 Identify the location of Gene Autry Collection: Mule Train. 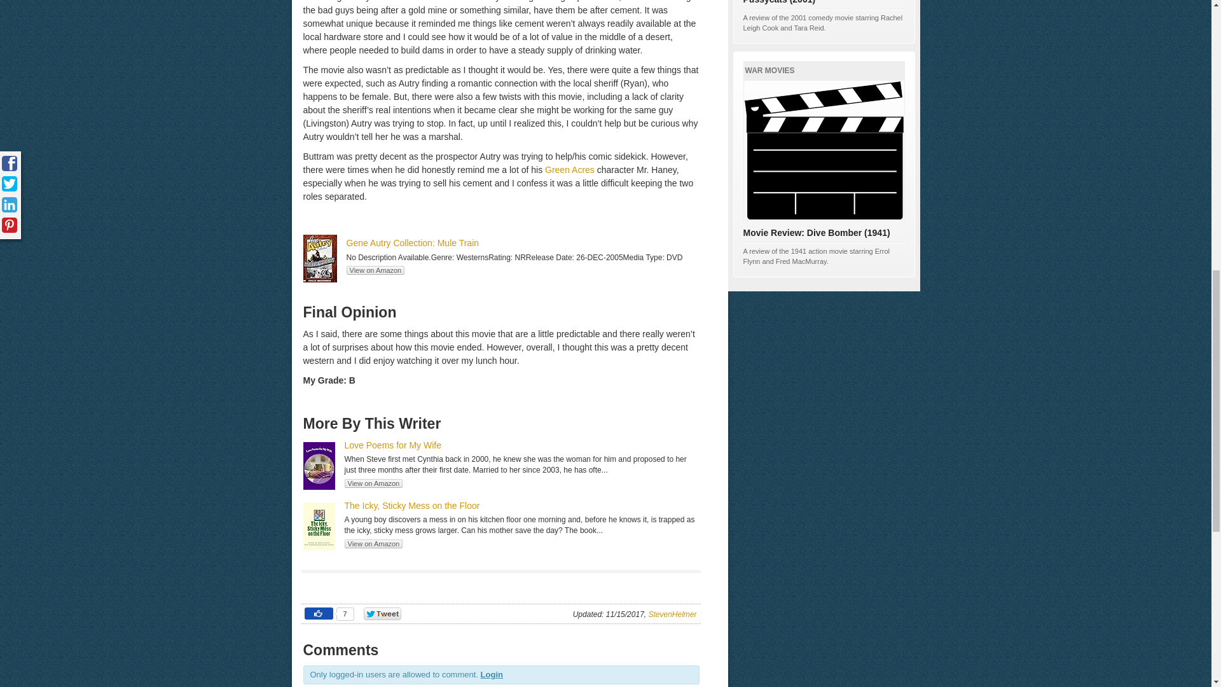
(412, 242).